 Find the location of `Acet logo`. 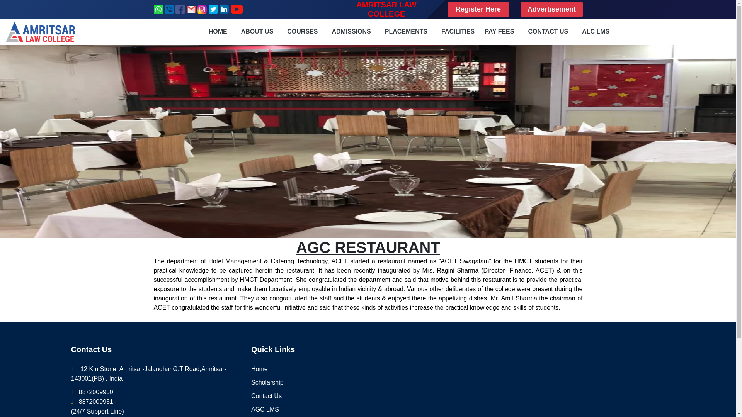

Acet logo is located at coordinates (41, 32).